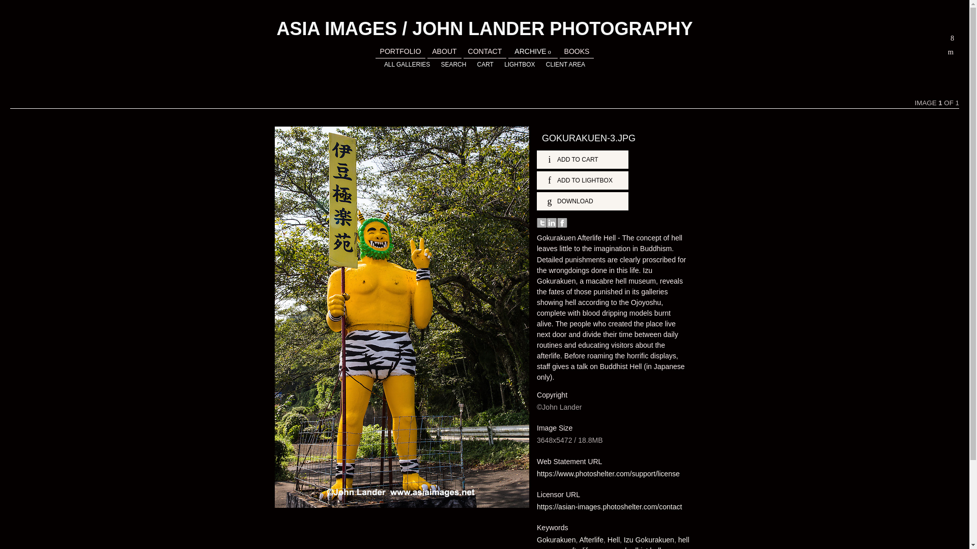  I want to click on ADD TO CART, so click(582, 159).